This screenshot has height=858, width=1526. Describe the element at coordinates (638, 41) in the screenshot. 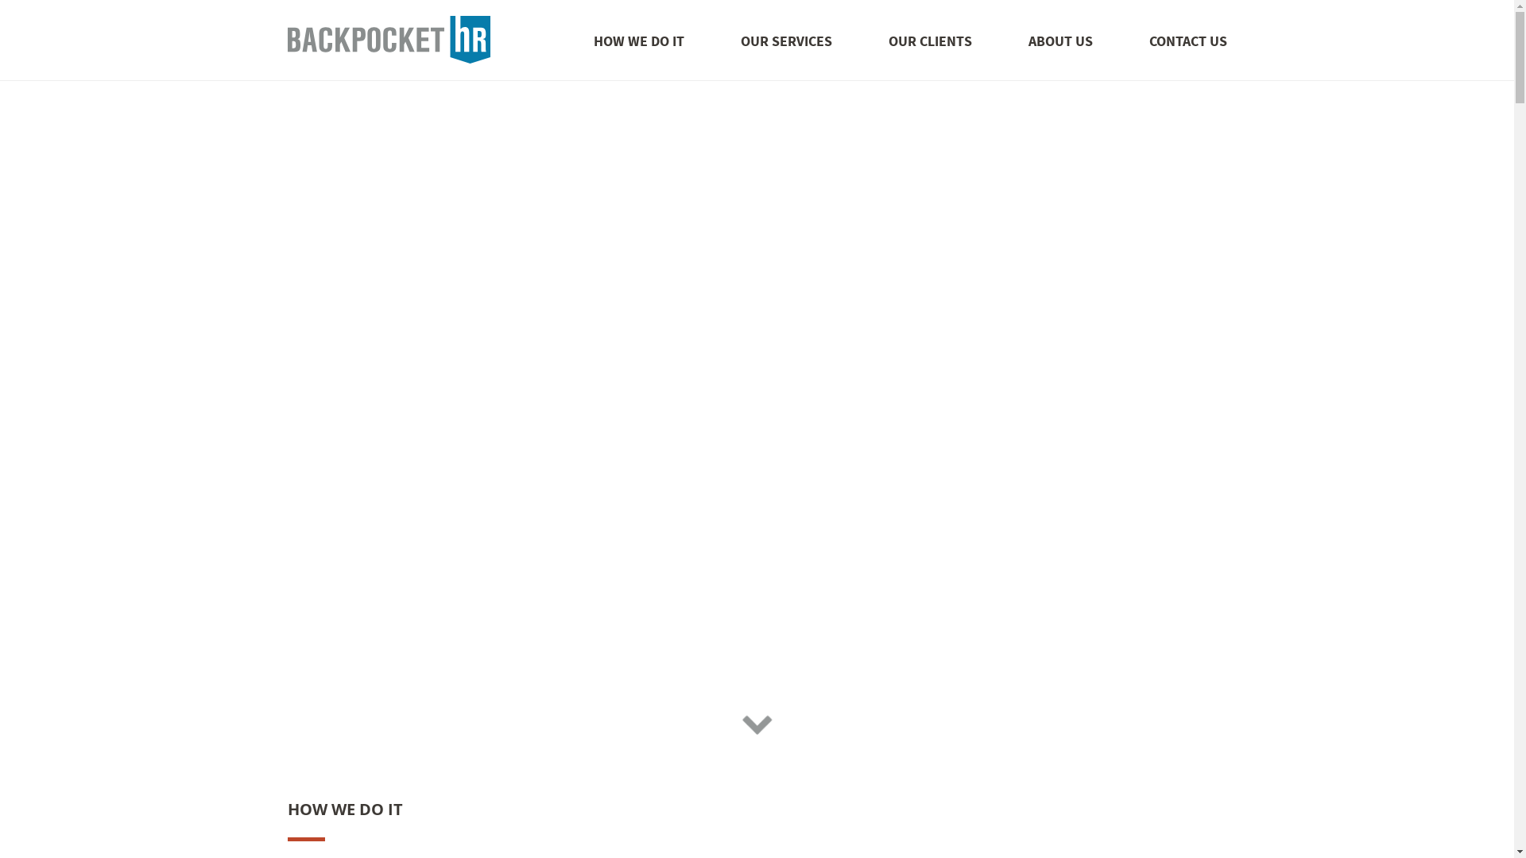

I see `HOW WE DO IT` at that location.